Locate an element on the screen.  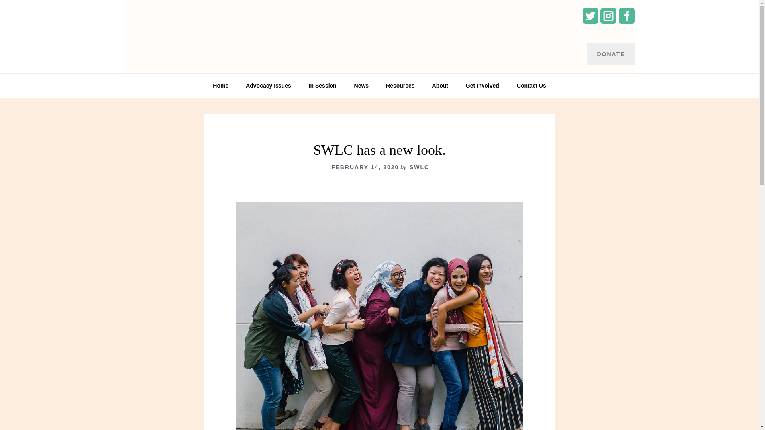
Advocacy Issues is located at coordinates (269, 85).